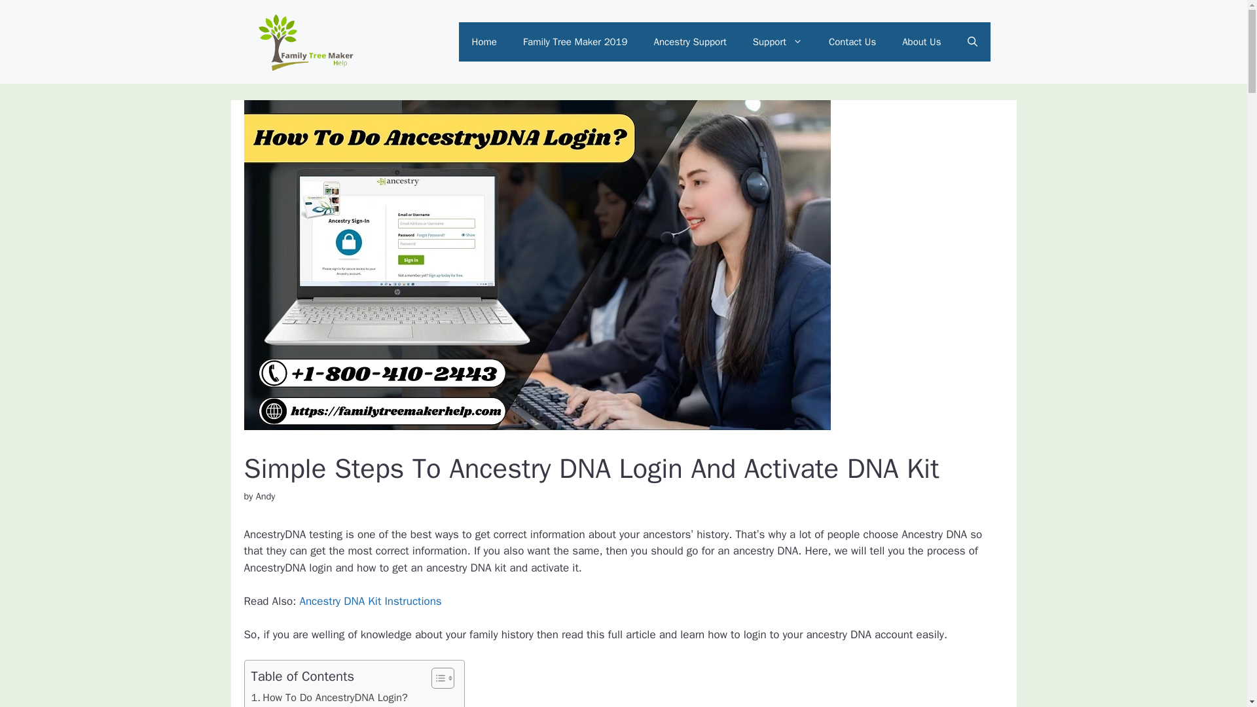 The image size is (1257, 707). Describe the element at coordinates (575, 41) in the screenshot. I see `Family Tree Maker 2019` at that location.